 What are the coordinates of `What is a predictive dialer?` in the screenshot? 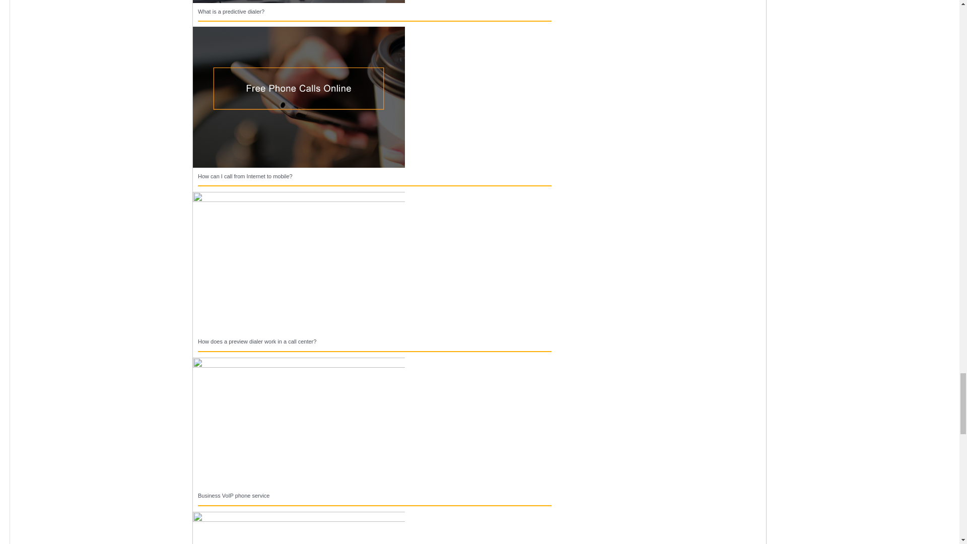 It's located at (231, 12).